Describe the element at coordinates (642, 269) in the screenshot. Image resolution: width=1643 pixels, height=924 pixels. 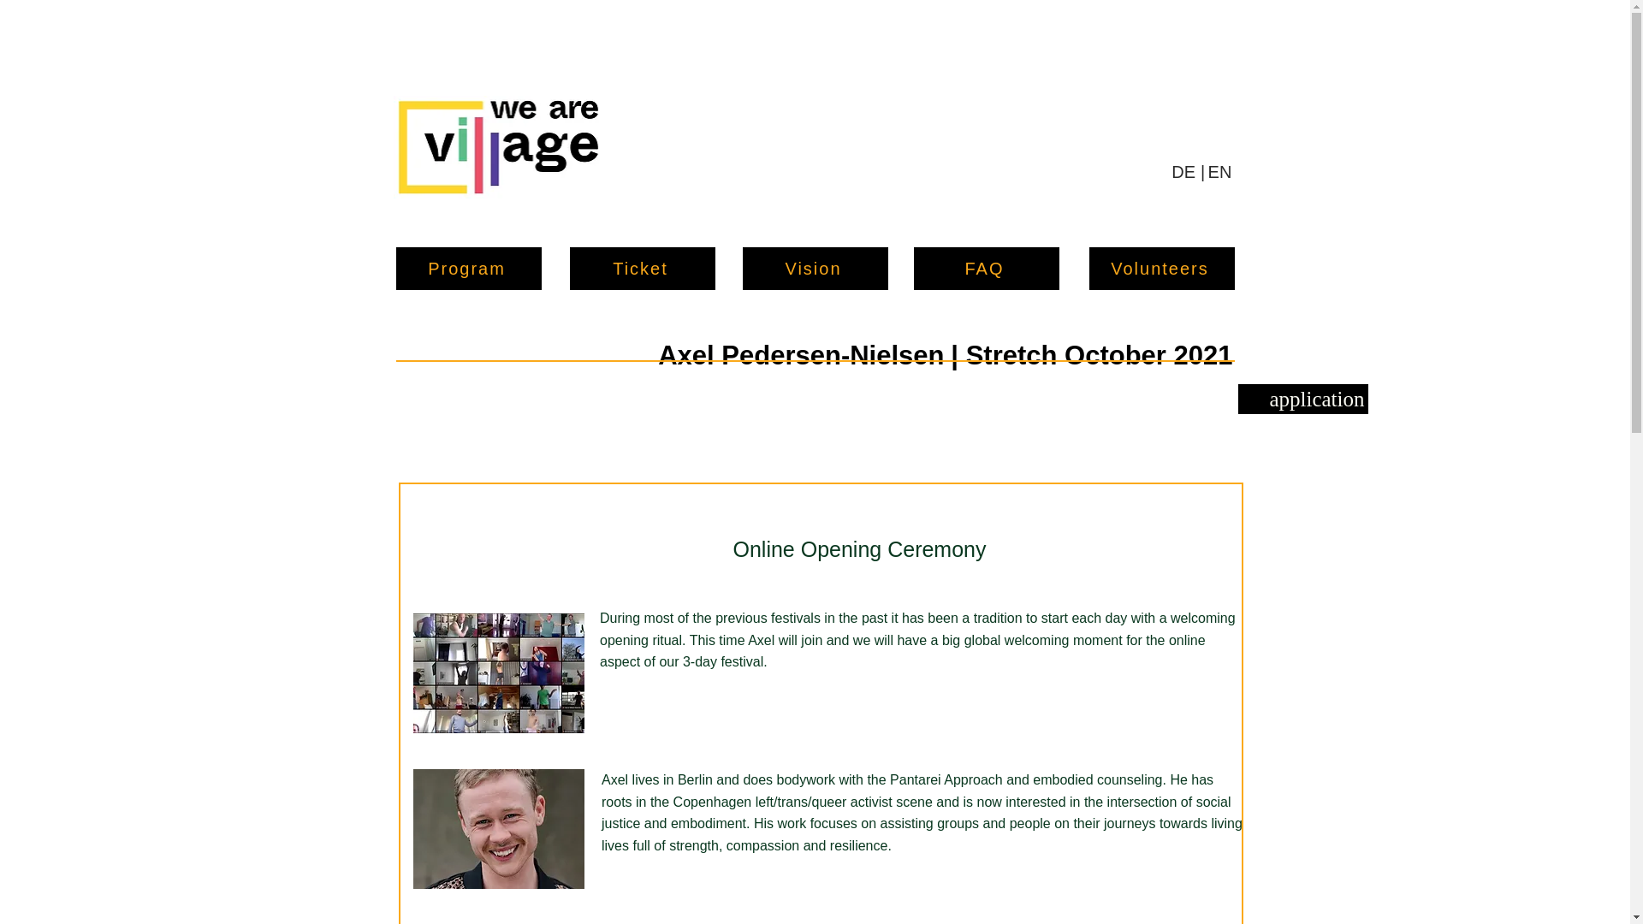
I see `Ticket` at that location.